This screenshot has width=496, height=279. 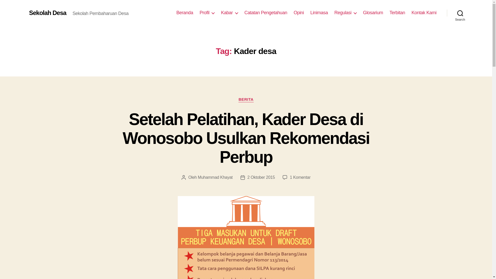 I want to click on Glosarium, so click(x=373, y=13).